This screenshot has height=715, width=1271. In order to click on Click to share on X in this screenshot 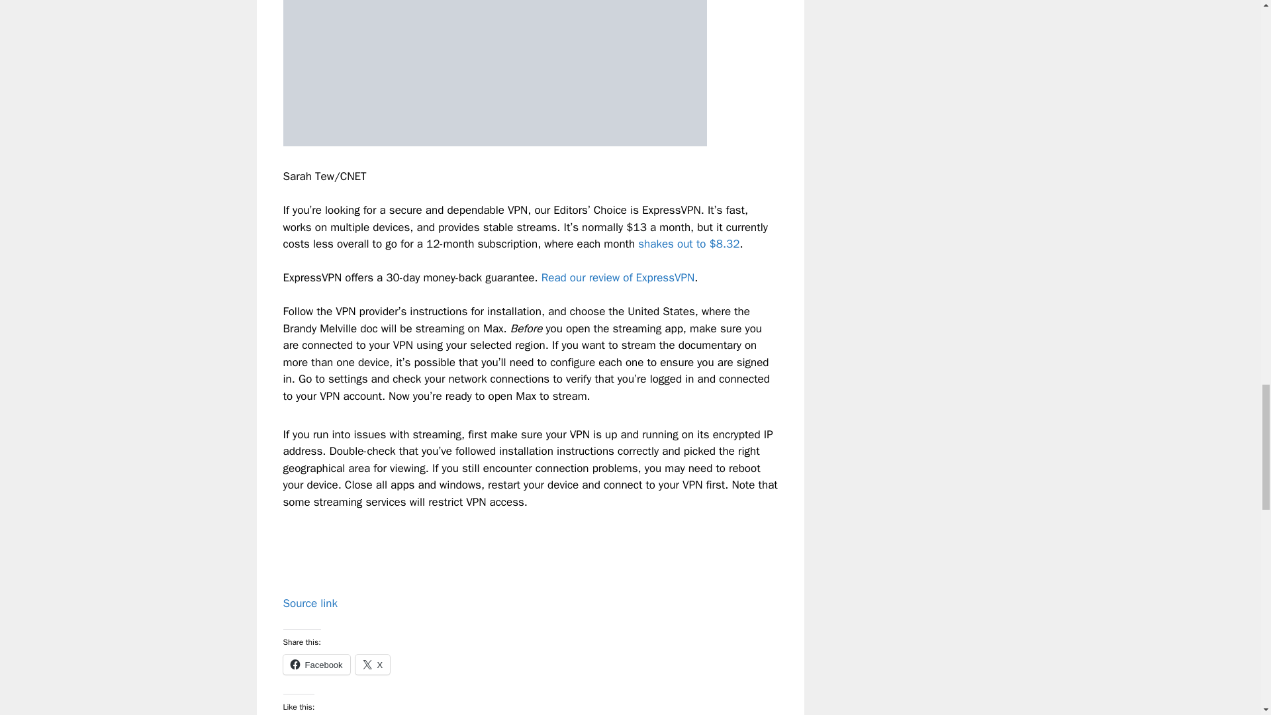, I will do `click(373, 665)`.